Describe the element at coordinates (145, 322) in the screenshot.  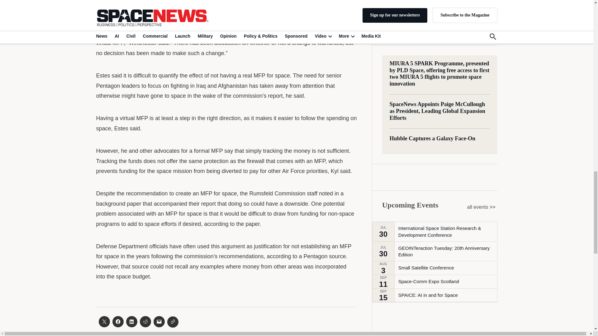
I see `Click to share on Reddit` at that location.